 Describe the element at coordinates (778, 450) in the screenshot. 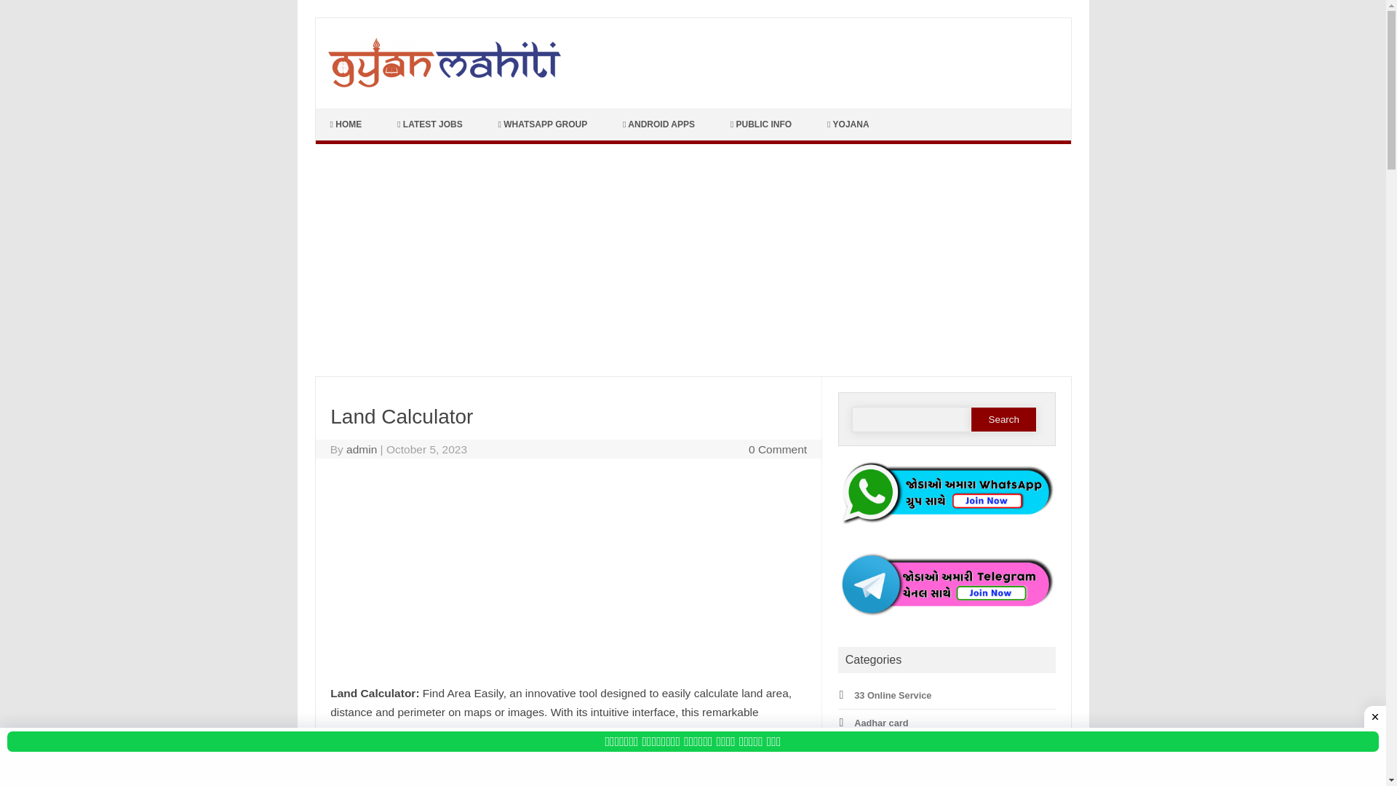

I see `0 Comment` at that location.